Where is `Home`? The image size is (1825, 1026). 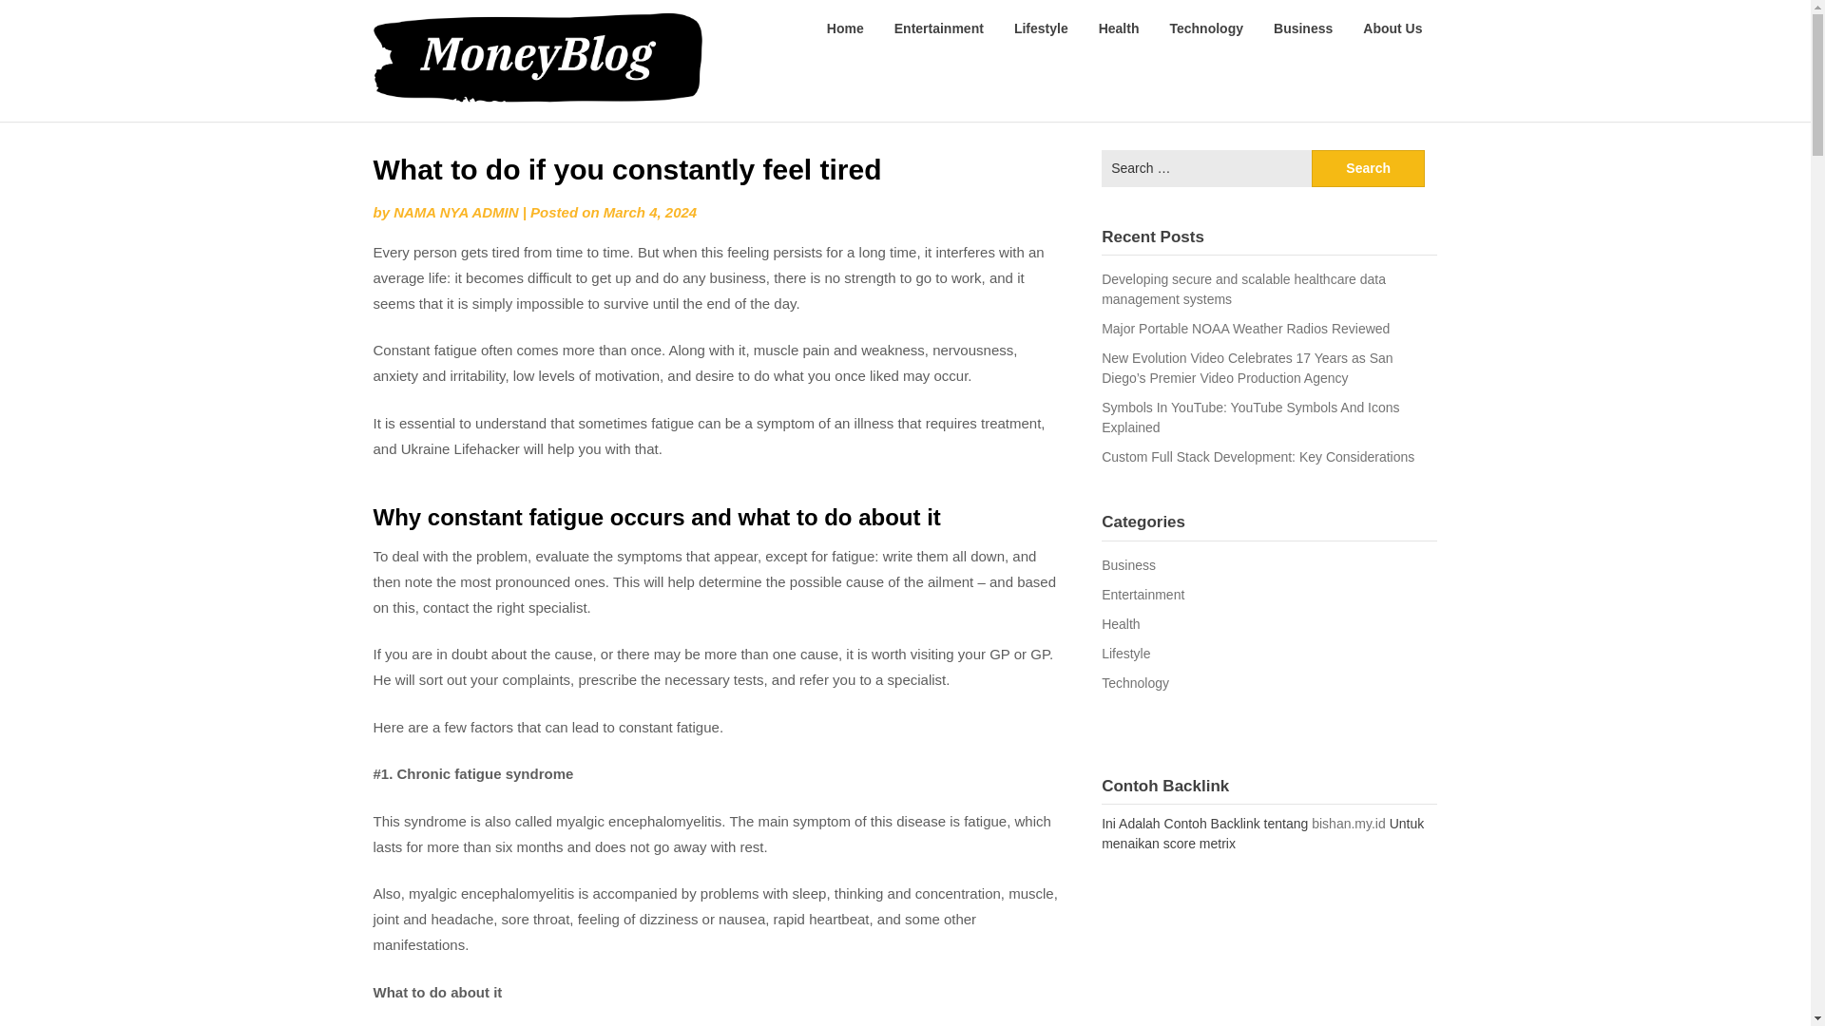 Home is located at coordinates (846, 28).